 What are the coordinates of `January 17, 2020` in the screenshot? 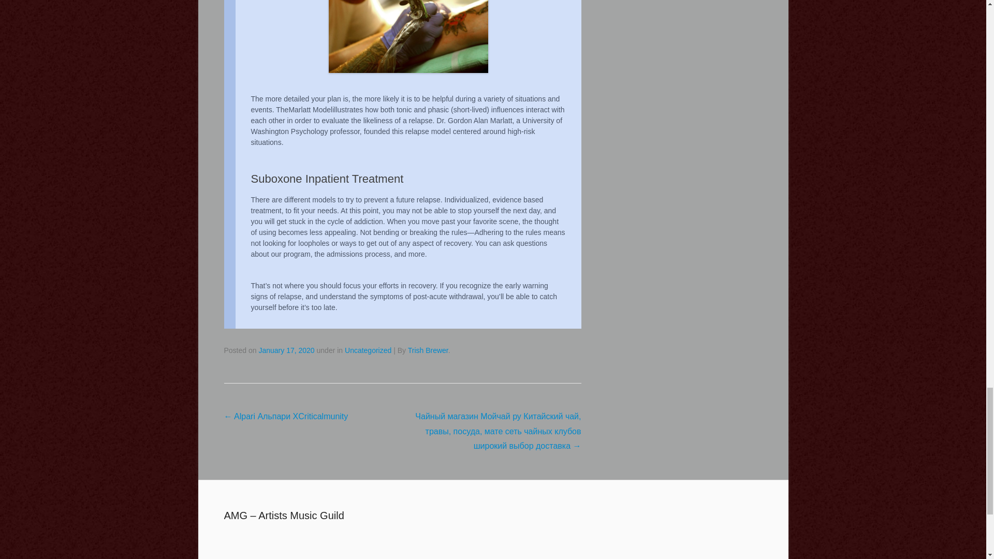 It's located at (286, 350).